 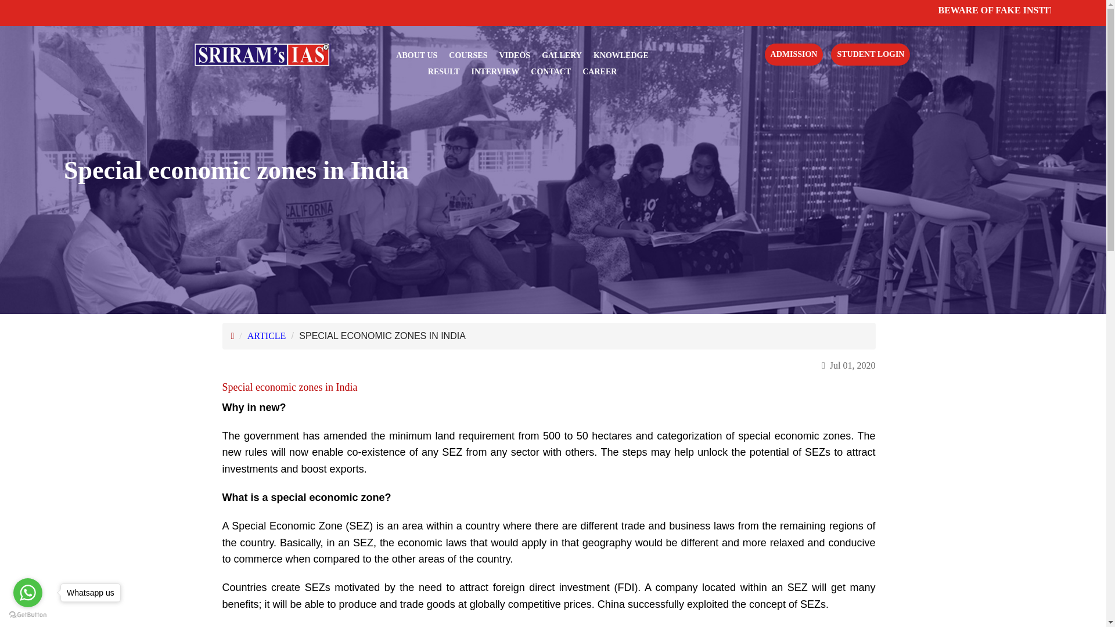 I want to click on VIDEOS, so click(x=515, y=55).